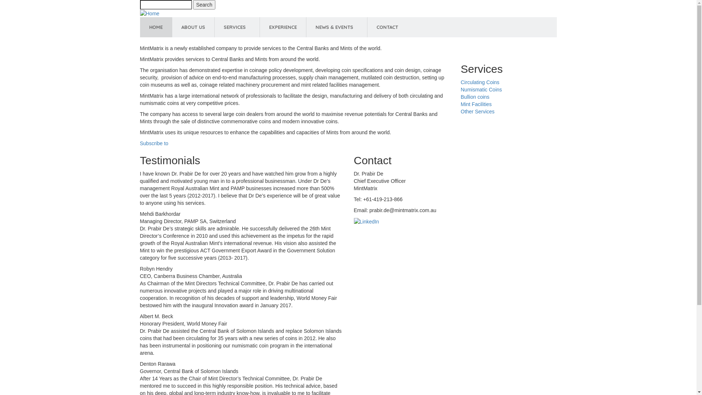  What do you see at coordinates (149, 13) in the screenshot?
I see `Home` at bounding box center [149, 13].